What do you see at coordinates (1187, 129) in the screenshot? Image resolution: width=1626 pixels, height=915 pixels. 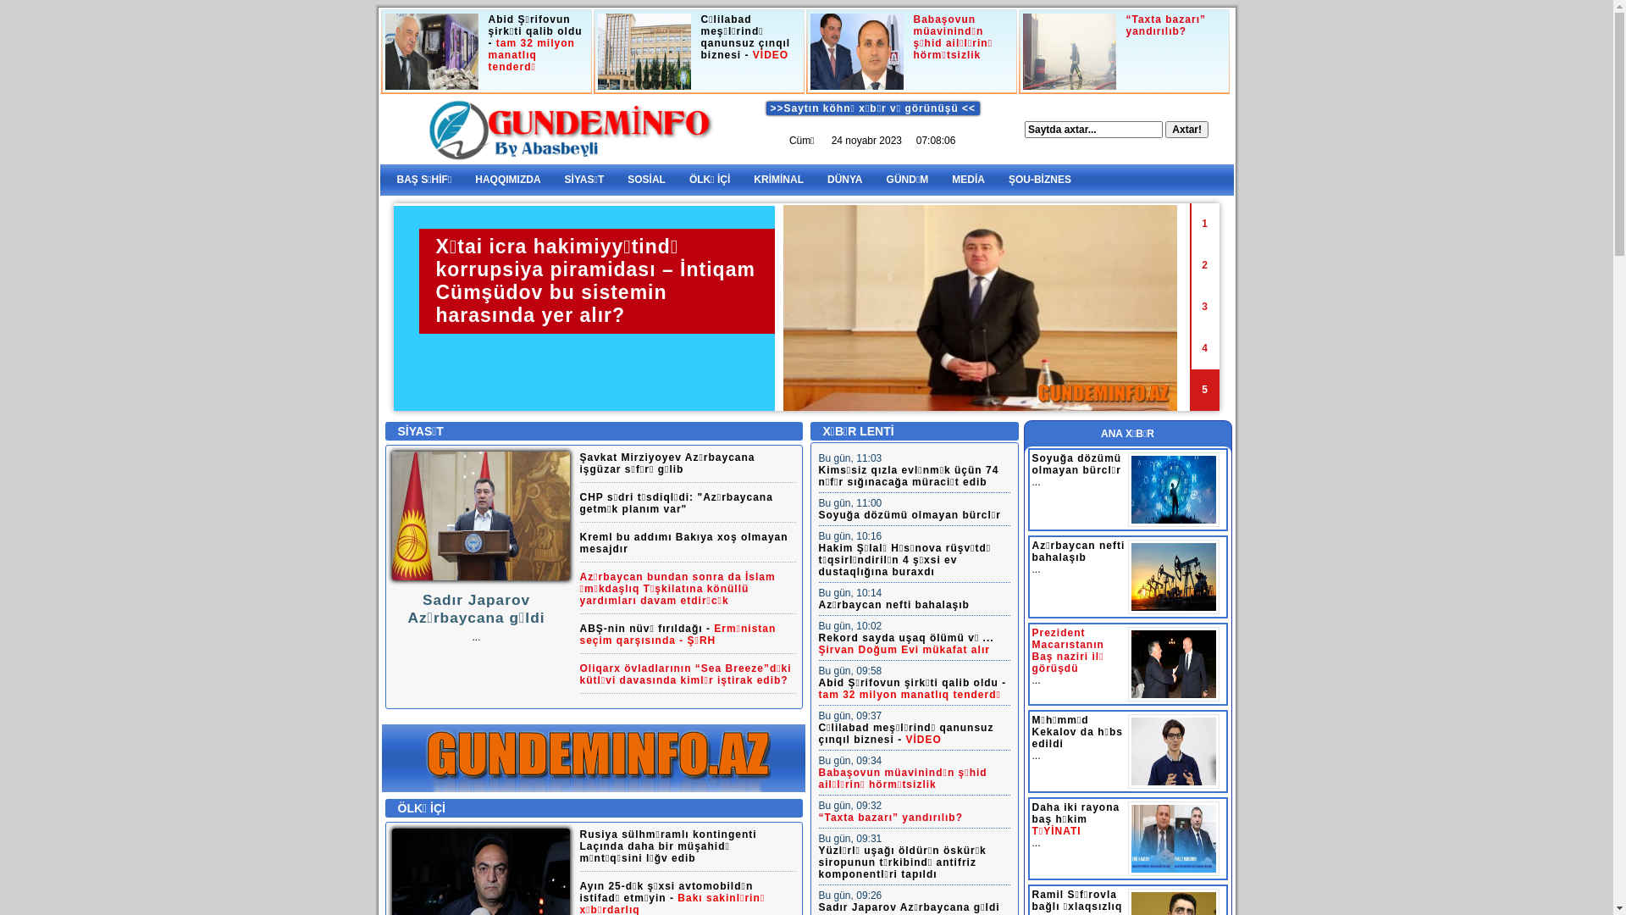 I see `Axtar!` at bounding box center [1187, 129].